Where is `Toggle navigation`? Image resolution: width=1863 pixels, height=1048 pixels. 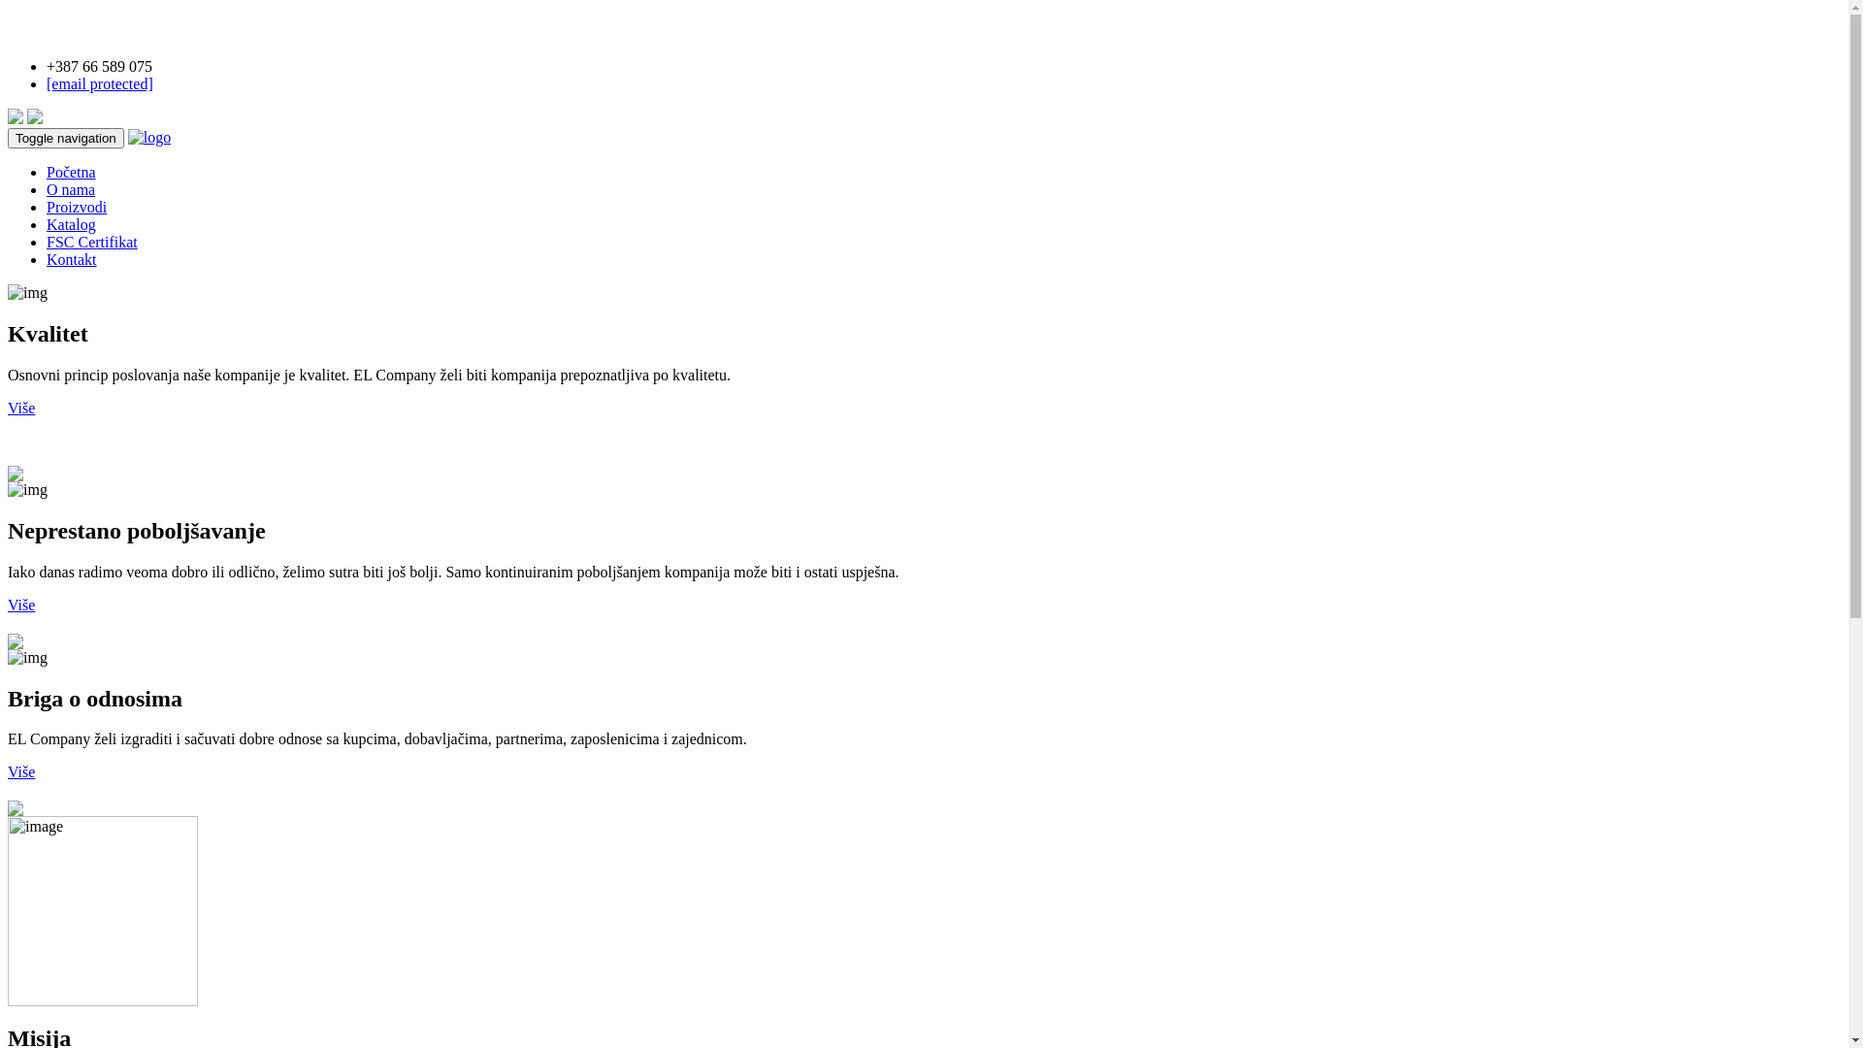
Toggle navigation is located at coordinates (66, 138).